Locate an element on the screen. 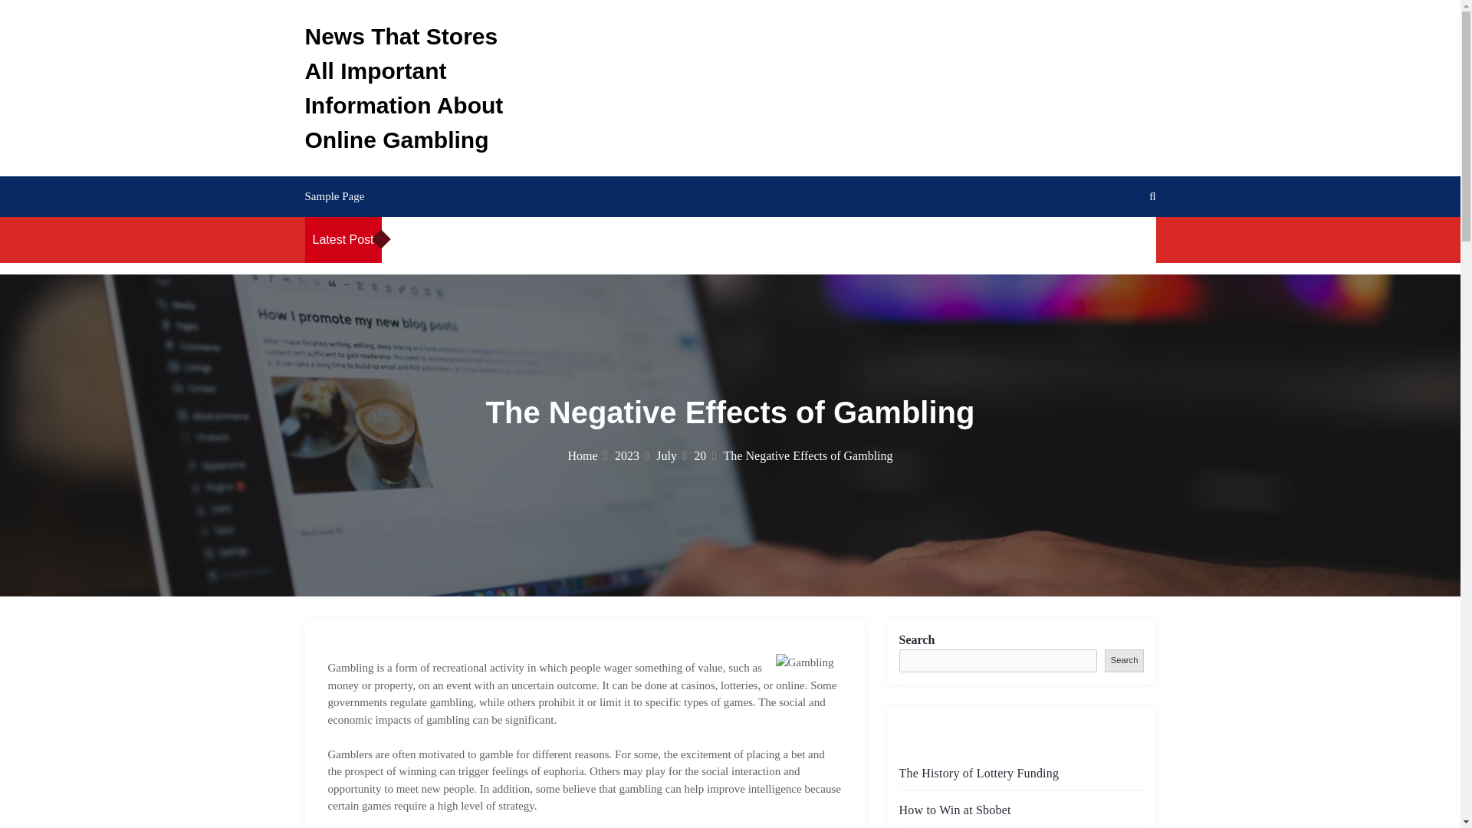  July is located at coordinates (672, 455).